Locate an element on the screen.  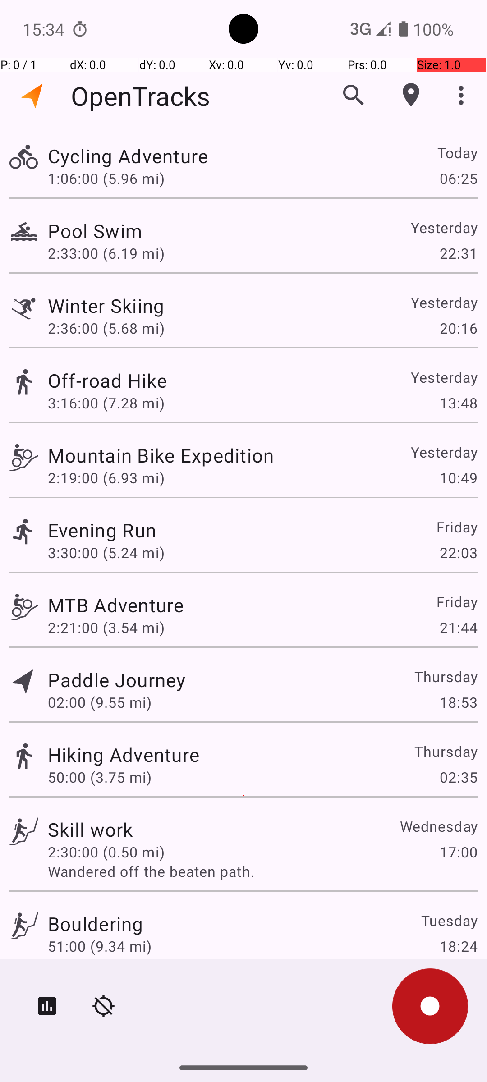
3:30:00 (5.24 mi) is located at coordinates (106, 553).